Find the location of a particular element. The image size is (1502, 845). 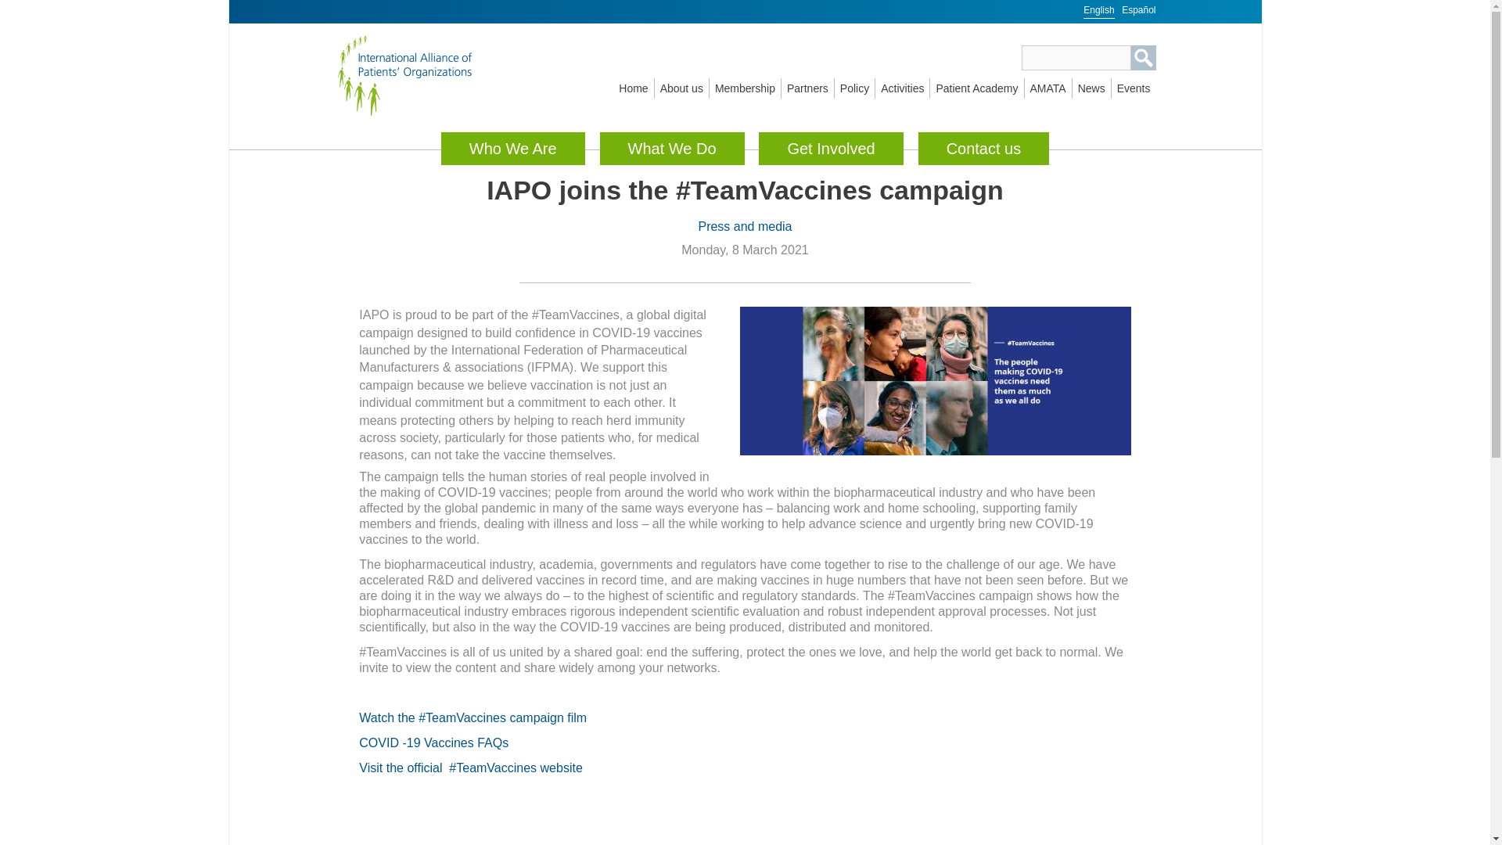

Partners is located at coordinates (807, 88).